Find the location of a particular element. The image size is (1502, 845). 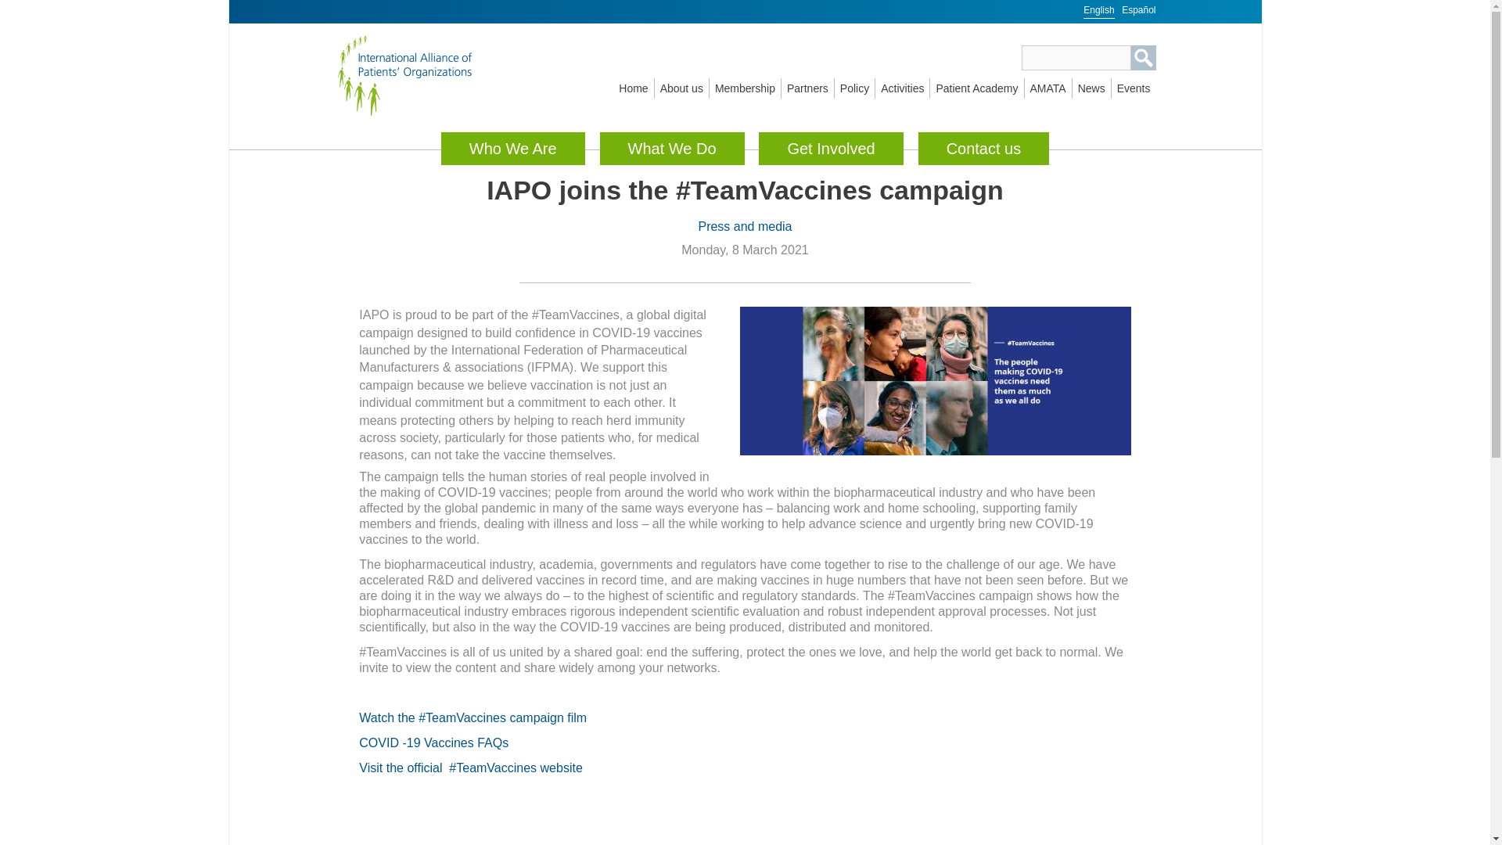

Partners is located at coordinates (807, 88).